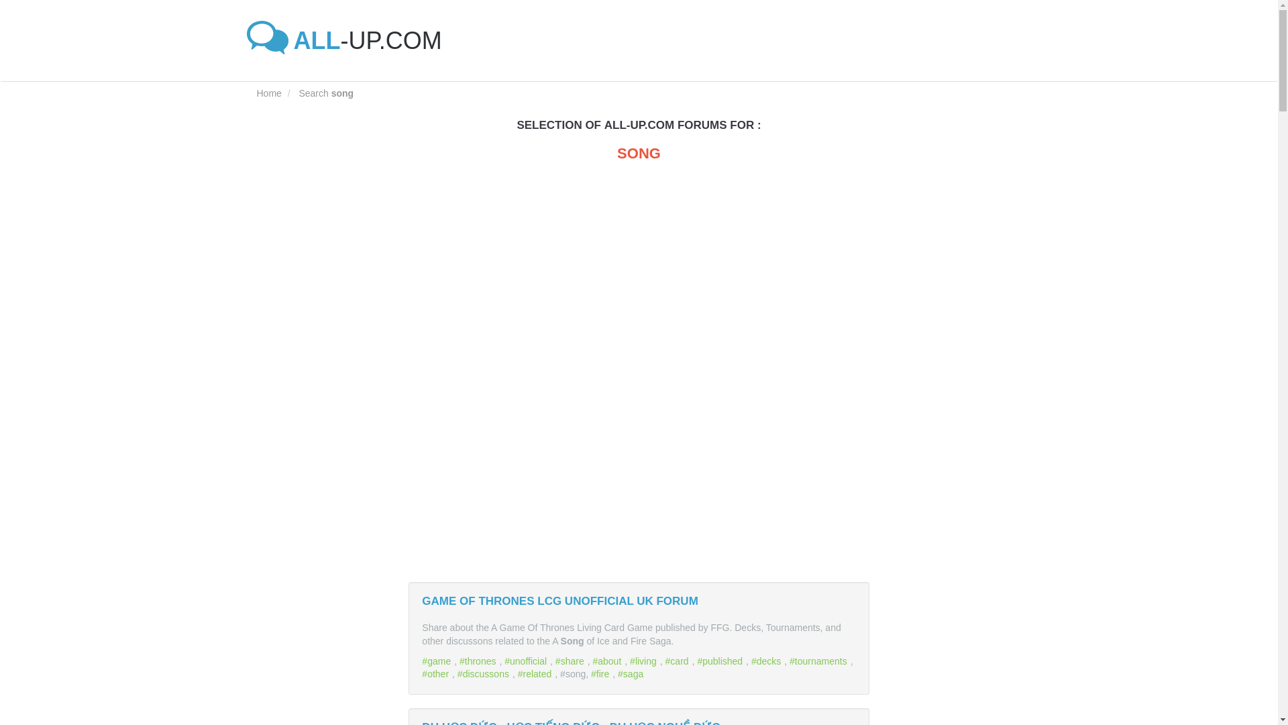 The height and width of the screenshot is (725, 1288). I want to click on decks, so click(767, 661).